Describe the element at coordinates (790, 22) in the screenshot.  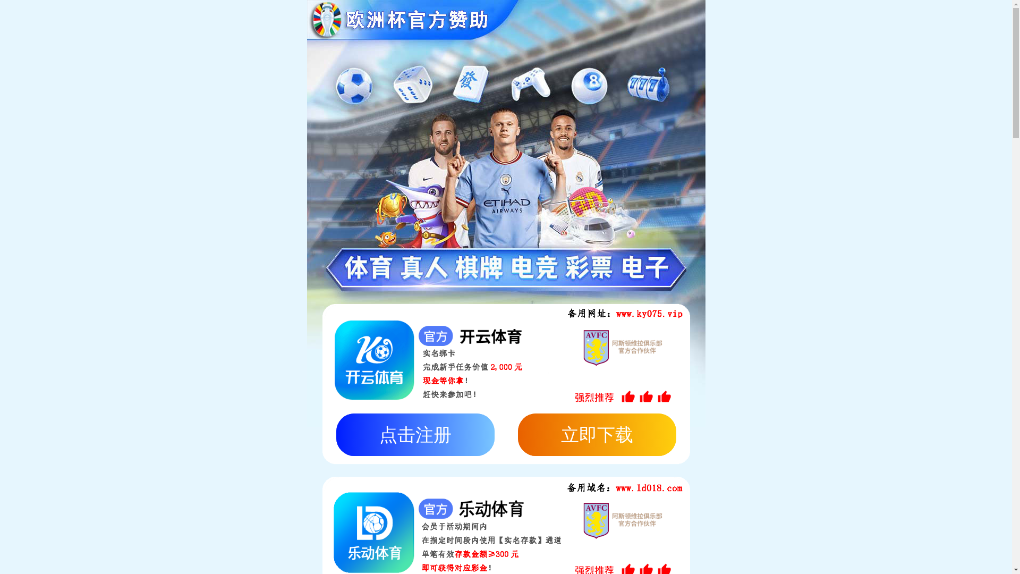
I see `News` at that location.